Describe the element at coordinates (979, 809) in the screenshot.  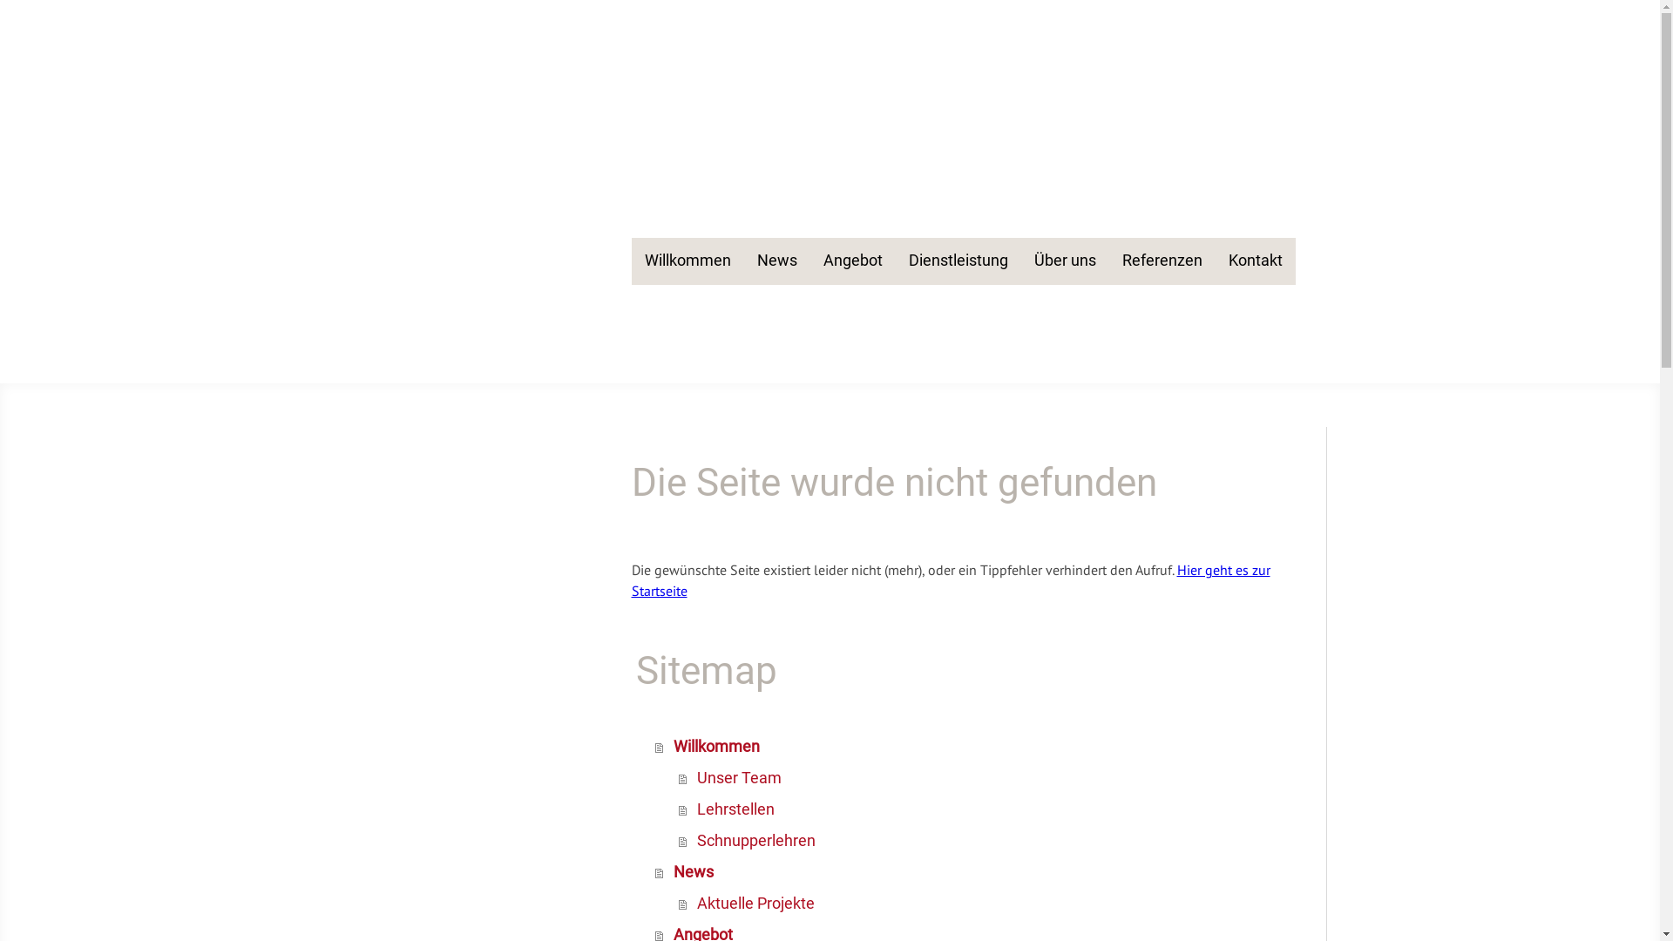
I see `Lehrstellen` at that location.